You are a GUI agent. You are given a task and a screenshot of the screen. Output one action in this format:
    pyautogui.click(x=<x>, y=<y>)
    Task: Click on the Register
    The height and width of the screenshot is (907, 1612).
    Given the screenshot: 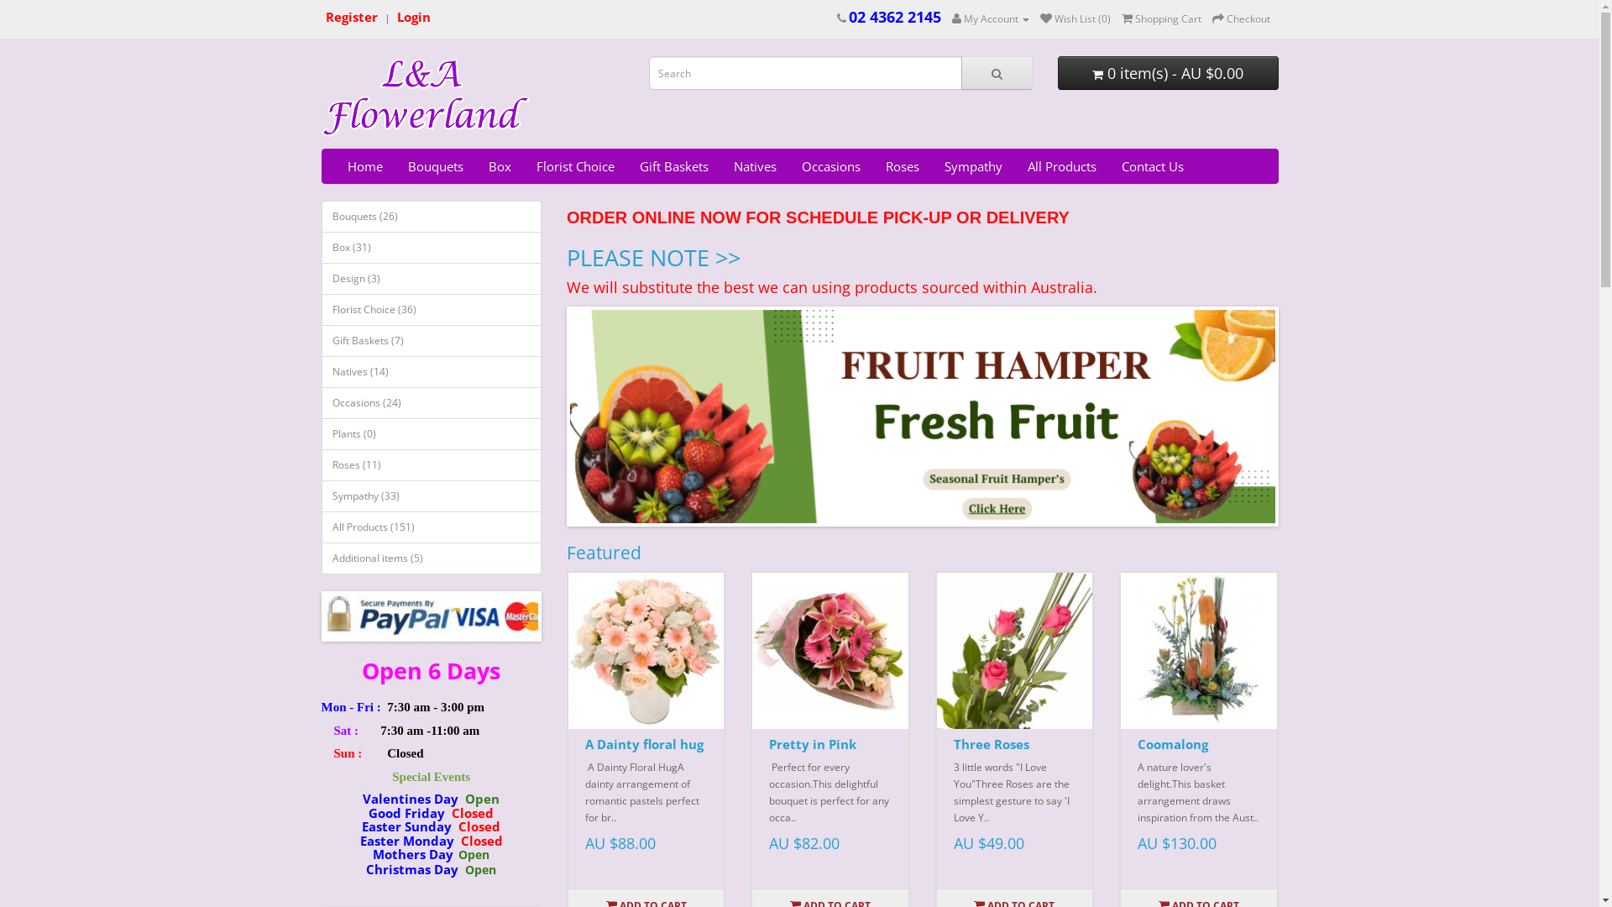 What is the action you would take?
    pyautogui.click(x=352, y=18)
    